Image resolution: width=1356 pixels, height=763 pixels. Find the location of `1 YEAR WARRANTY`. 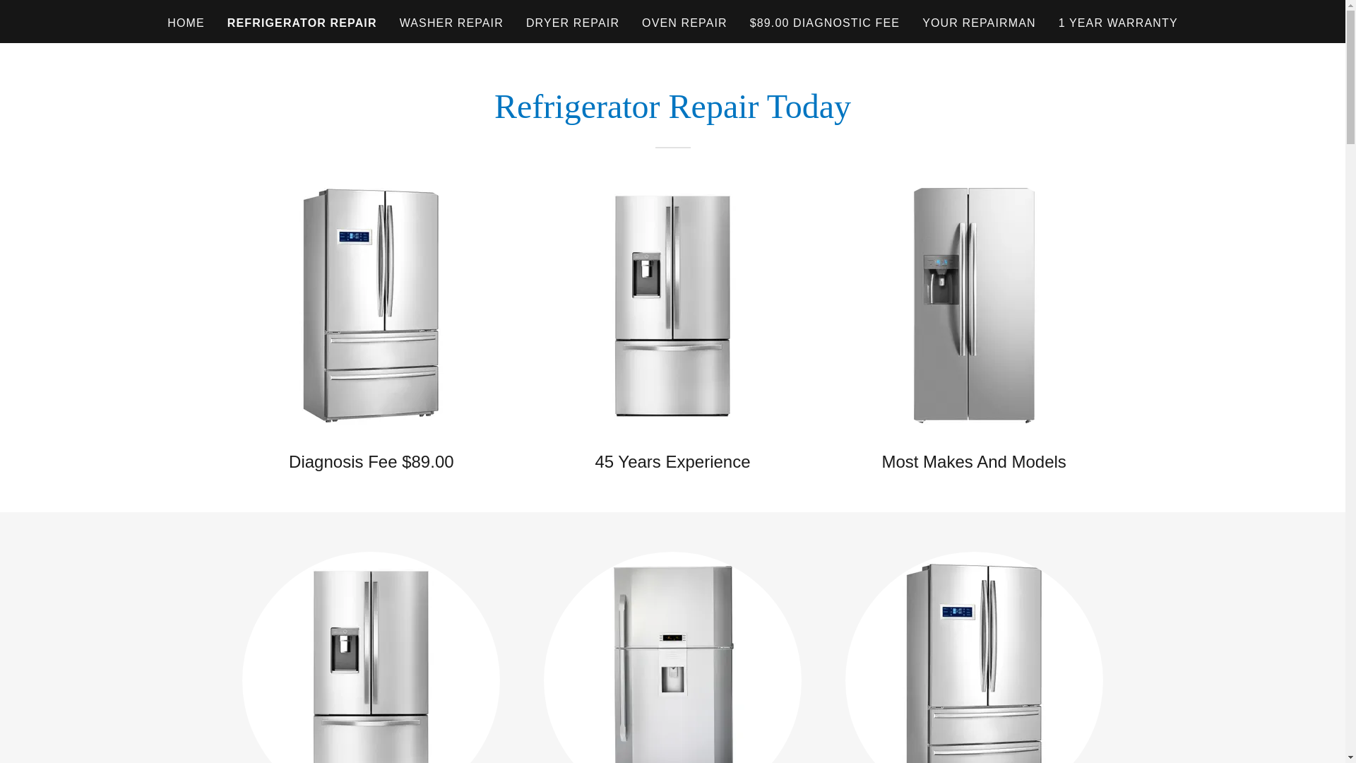

1 YEAR WARRANTY is located at coordinates (1119, 23).